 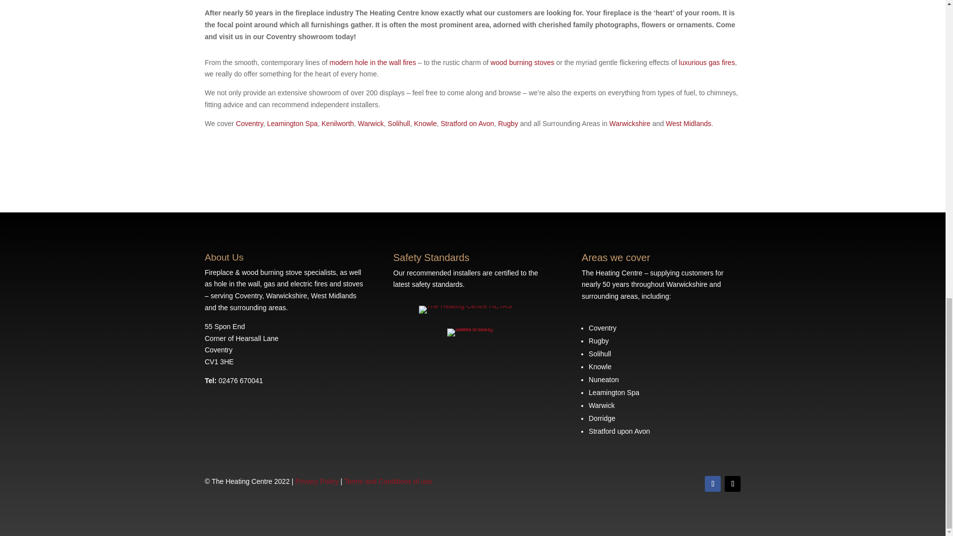 What do you see at coordinates (338, 123) in the screenshot?
I see `Choosing Us` at bounding box center [338, 123].